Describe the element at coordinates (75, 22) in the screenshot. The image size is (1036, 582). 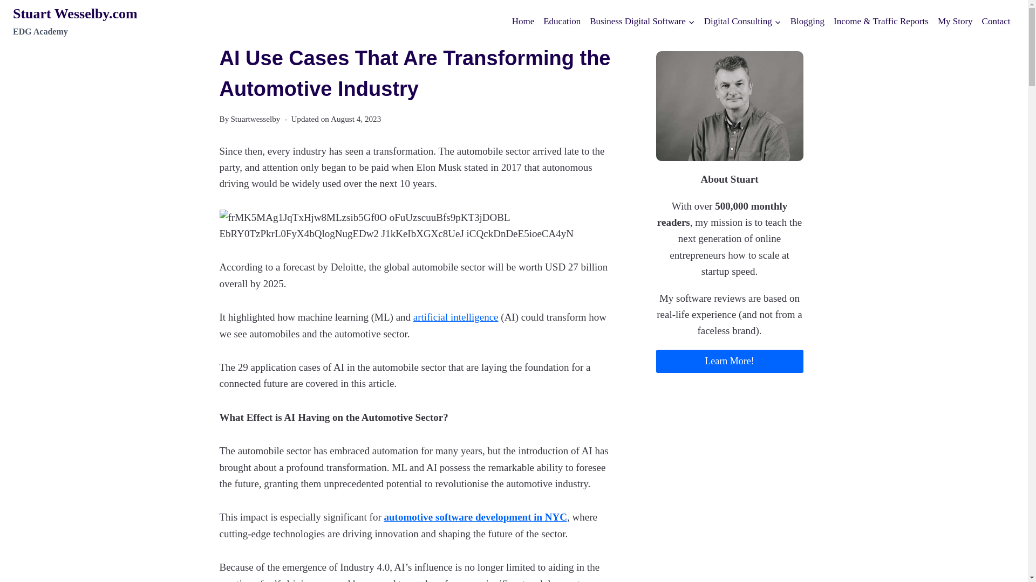
I see `Contact` at that location.